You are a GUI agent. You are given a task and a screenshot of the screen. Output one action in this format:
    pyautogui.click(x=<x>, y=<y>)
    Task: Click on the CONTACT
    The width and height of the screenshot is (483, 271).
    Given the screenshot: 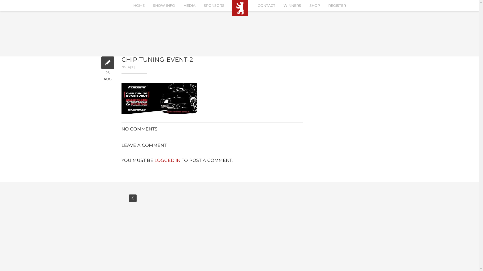 What is the action you would take?
    pyautogui.click(x=266, y=6)
    